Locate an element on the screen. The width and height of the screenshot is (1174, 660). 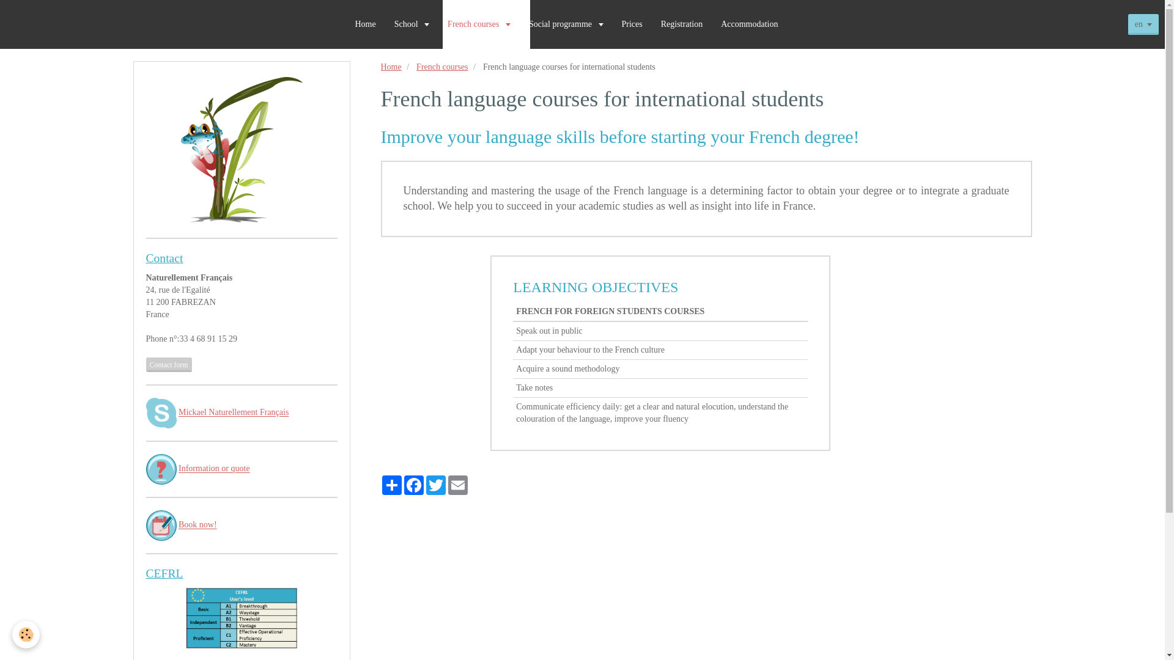
Home is located at coordinates (391, 66).